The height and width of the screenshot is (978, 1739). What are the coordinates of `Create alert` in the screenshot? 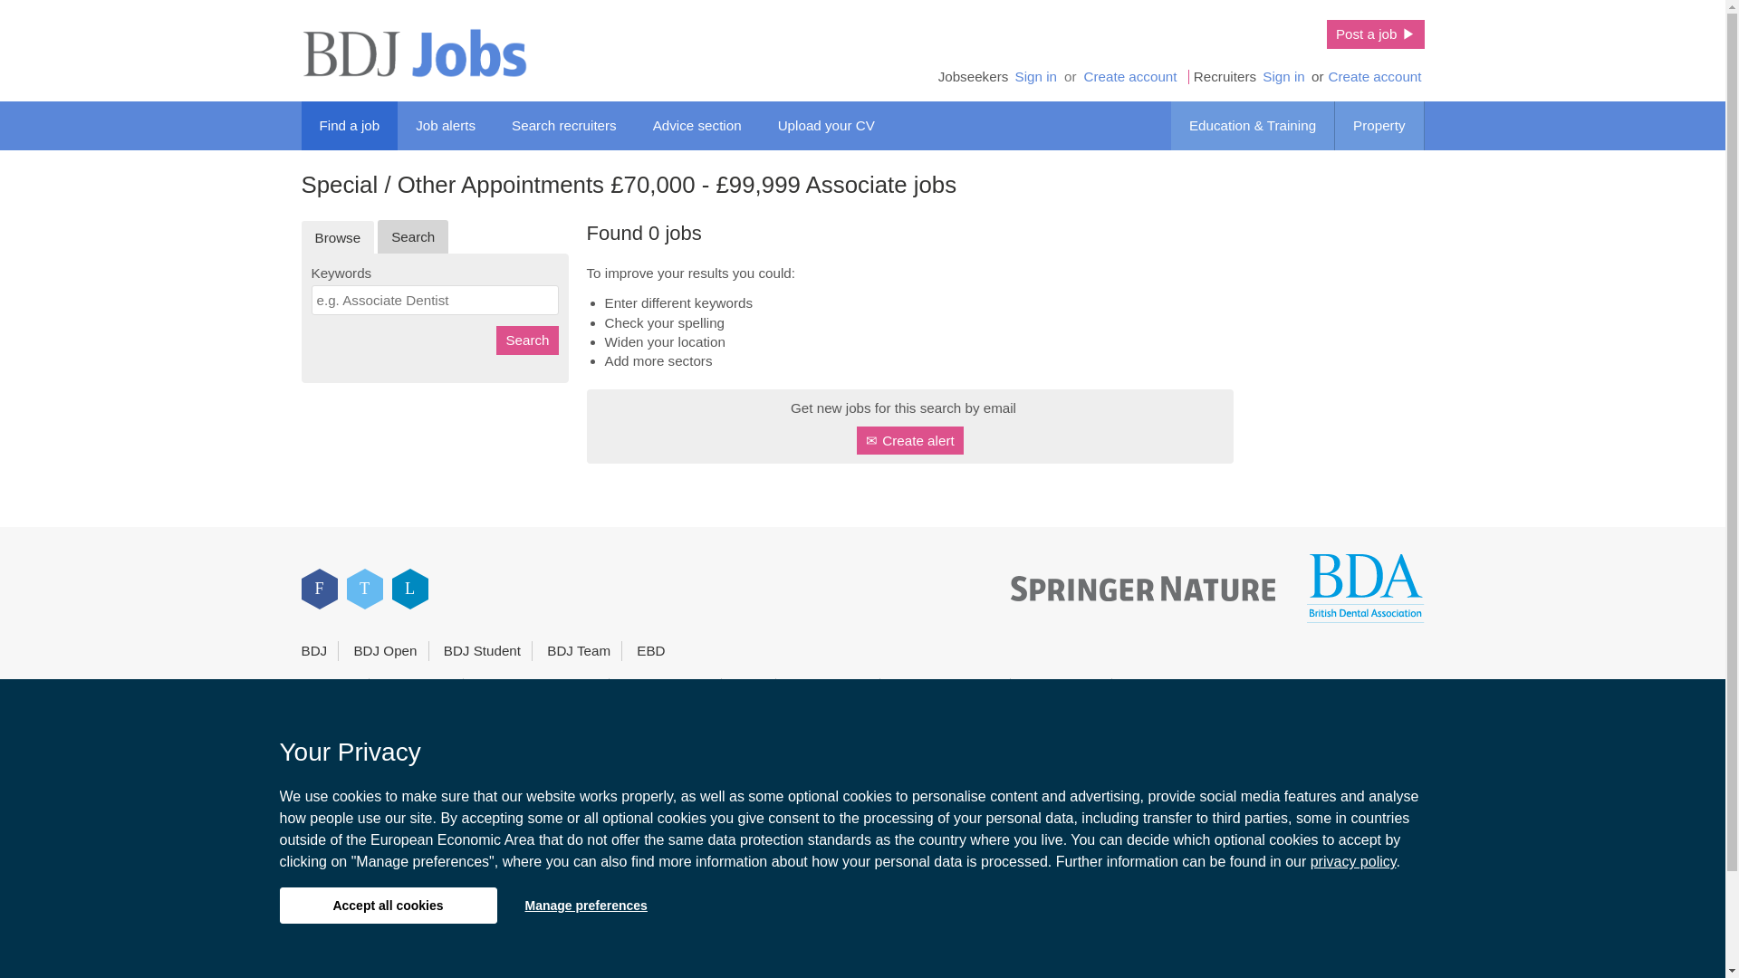 It's located at (909, 440).